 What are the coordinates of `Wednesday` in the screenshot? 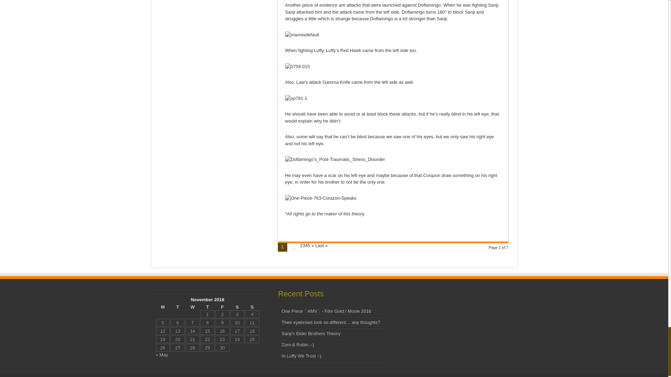 It's located at (193, 306).